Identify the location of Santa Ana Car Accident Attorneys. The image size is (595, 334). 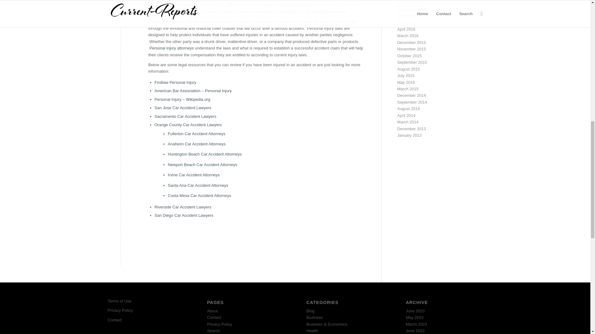
(198, 185).